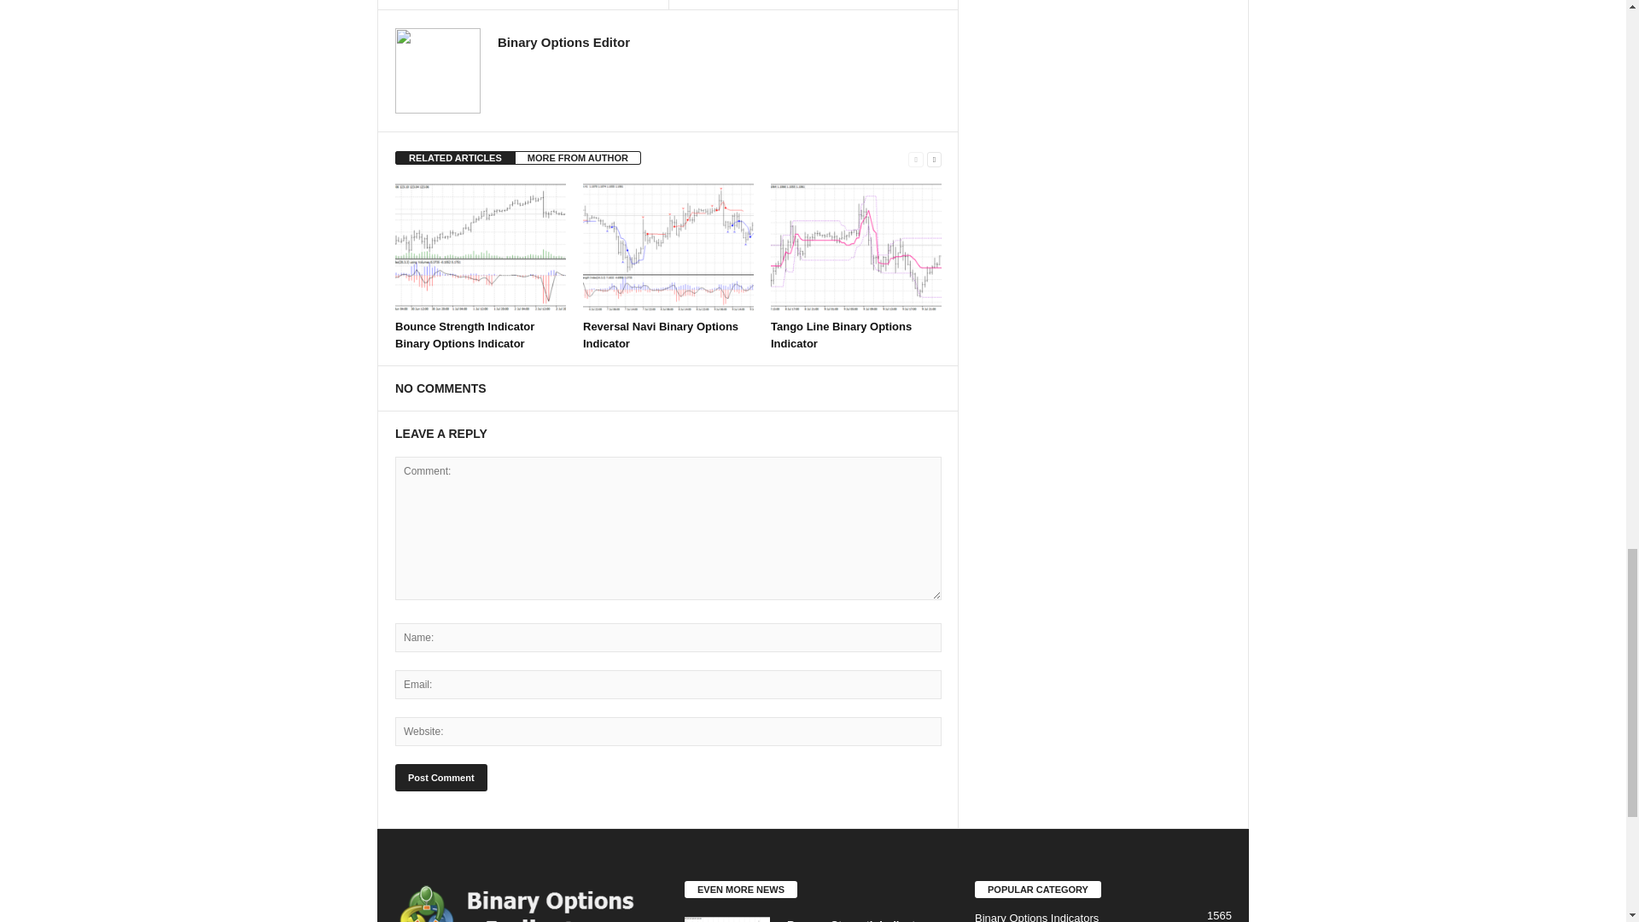 The height and width of the screenshot is (922, 1639). I want to click on RELATED ARTICLES, so click(455, 158).